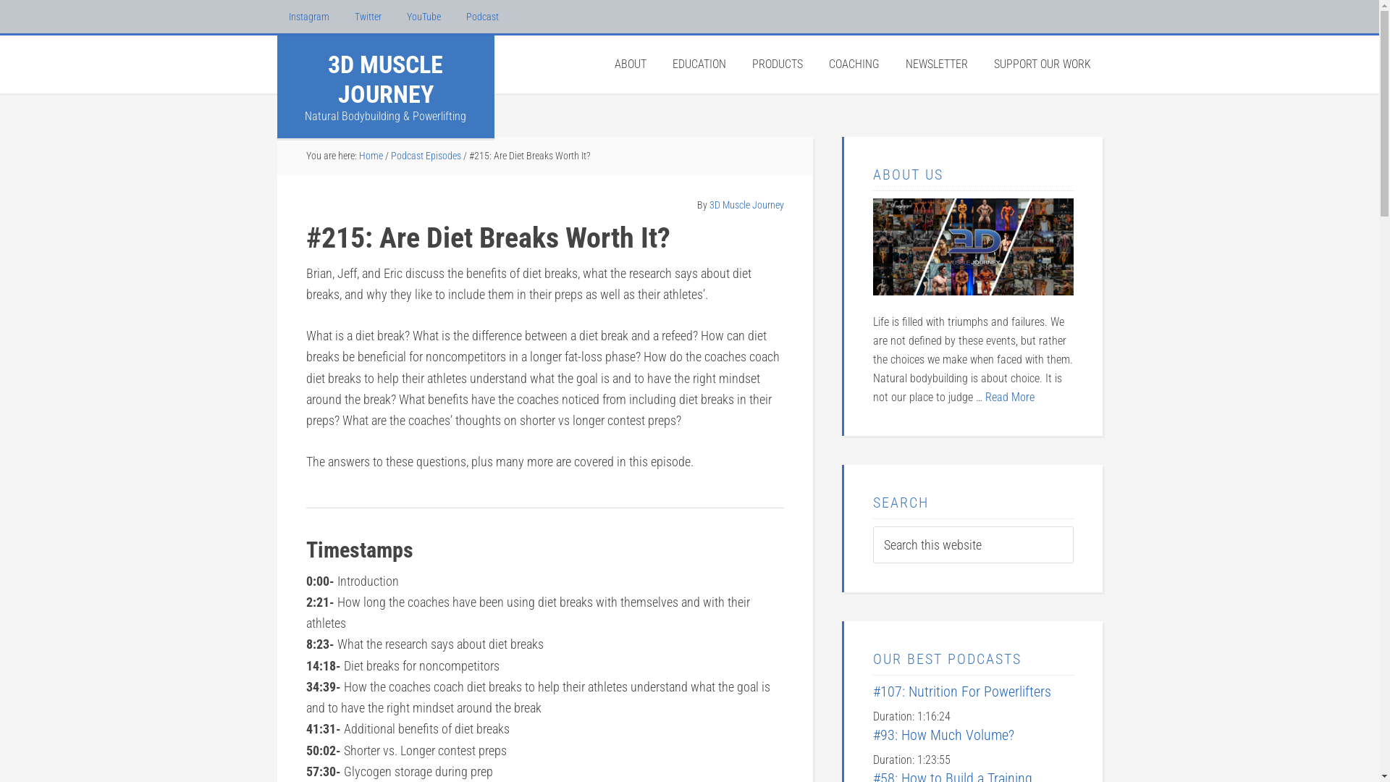 The width and height of the screenshot is (1390, 782). I want to click on Podcast, so click(482, 17).